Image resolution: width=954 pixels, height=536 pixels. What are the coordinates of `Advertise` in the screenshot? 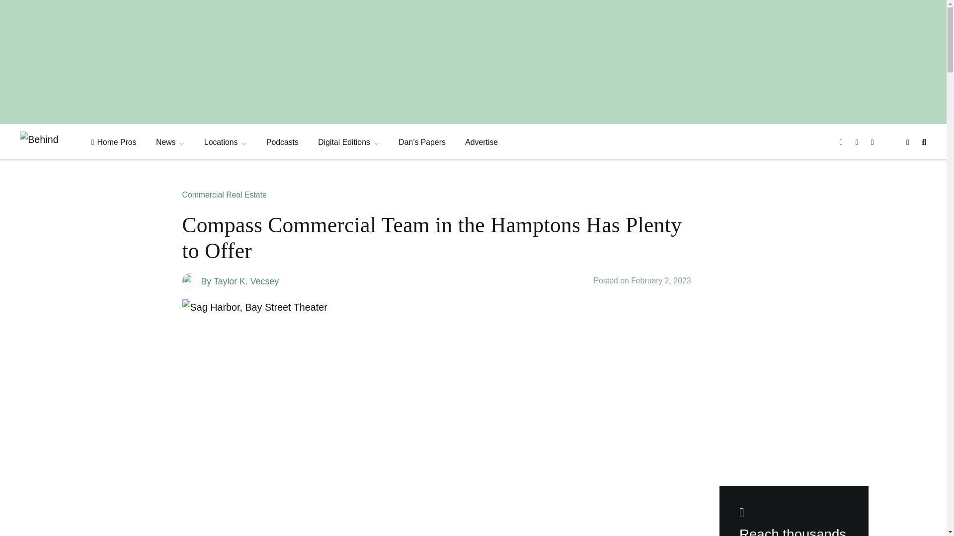 It's located at (481, 142).